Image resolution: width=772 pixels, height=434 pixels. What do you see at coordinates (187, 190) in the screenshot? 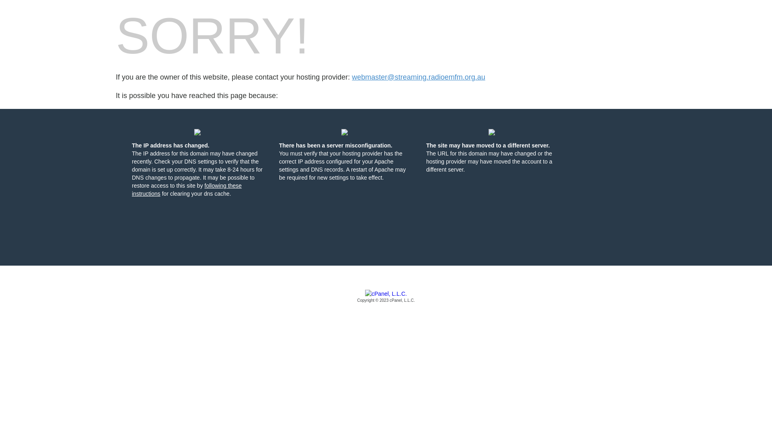
I see `following these instructions` at bounding box center [187, 190].